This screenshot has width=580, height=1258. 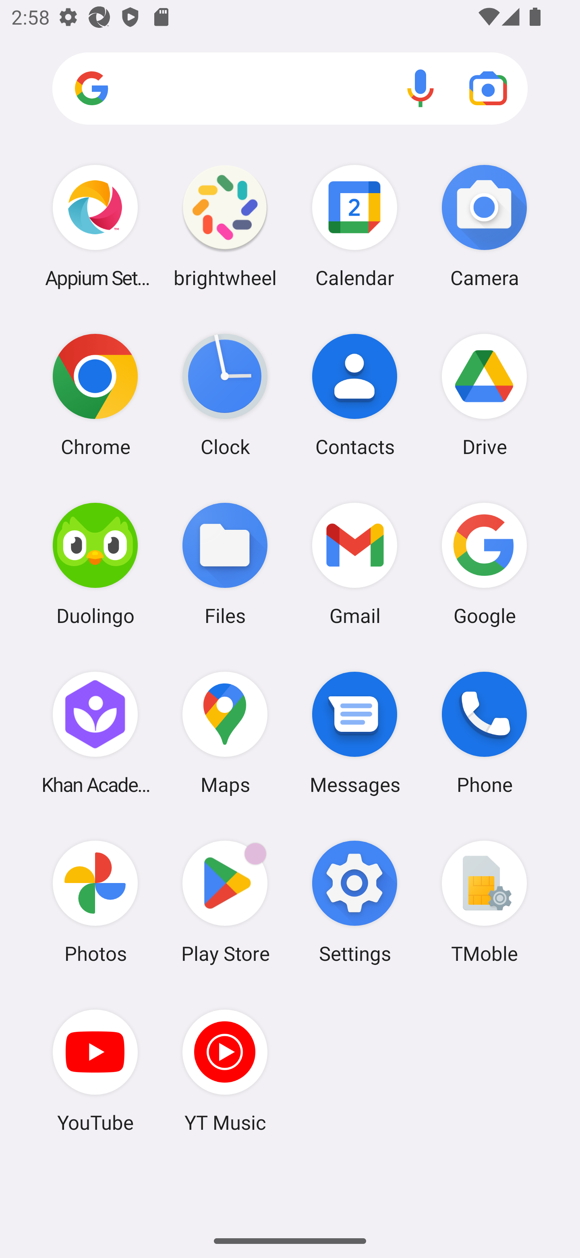 I want to click on Play Store Play Store has 1 notification, so click(x=225, y=902).